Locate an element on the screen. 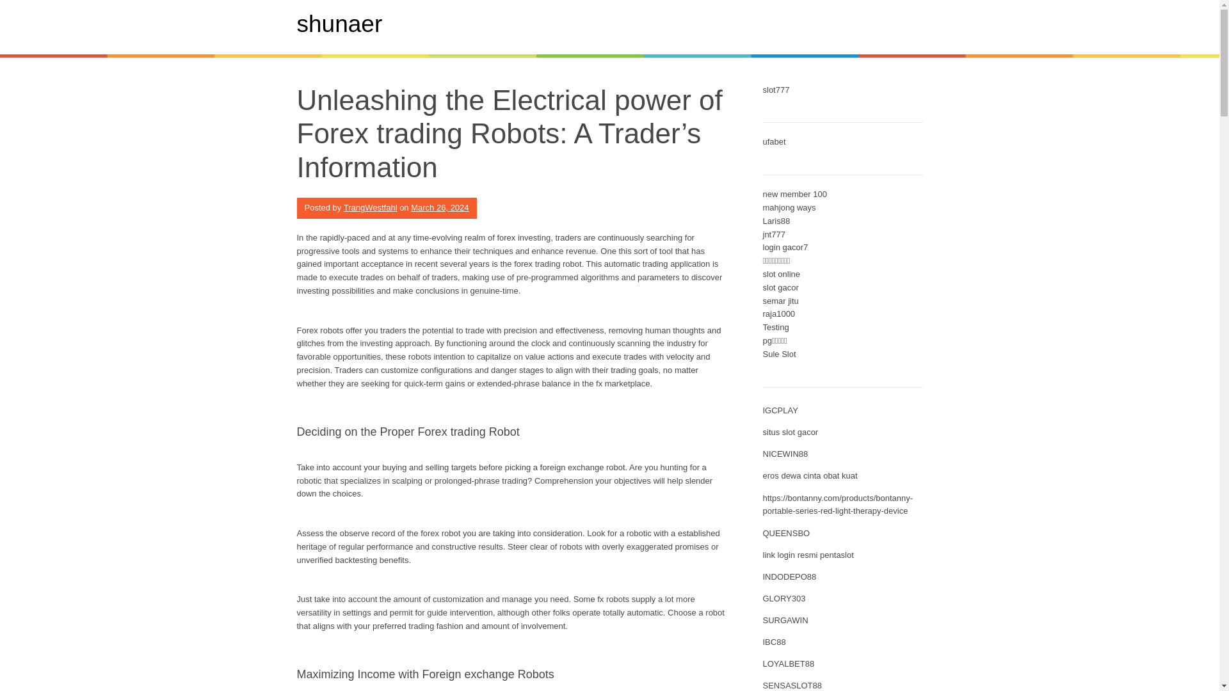  situs slot gacor is located at coordinates (791, 432).